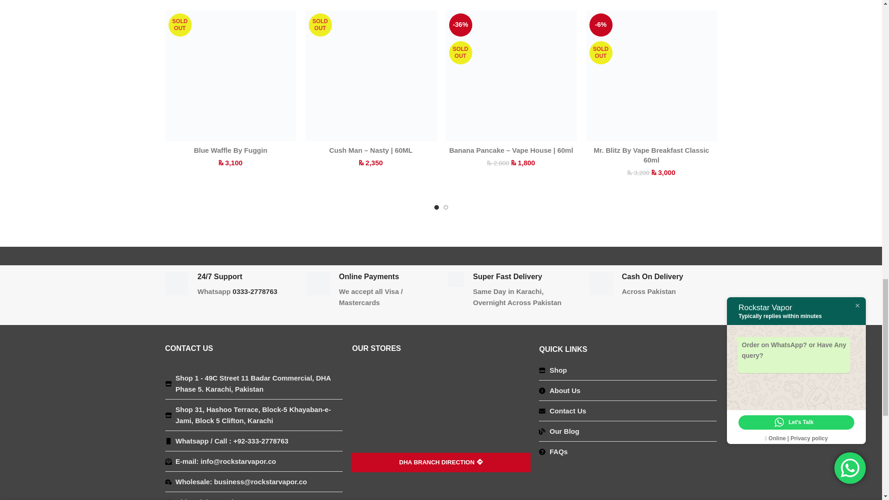  I want to click on googlemap-clifton, so click(441, 490).